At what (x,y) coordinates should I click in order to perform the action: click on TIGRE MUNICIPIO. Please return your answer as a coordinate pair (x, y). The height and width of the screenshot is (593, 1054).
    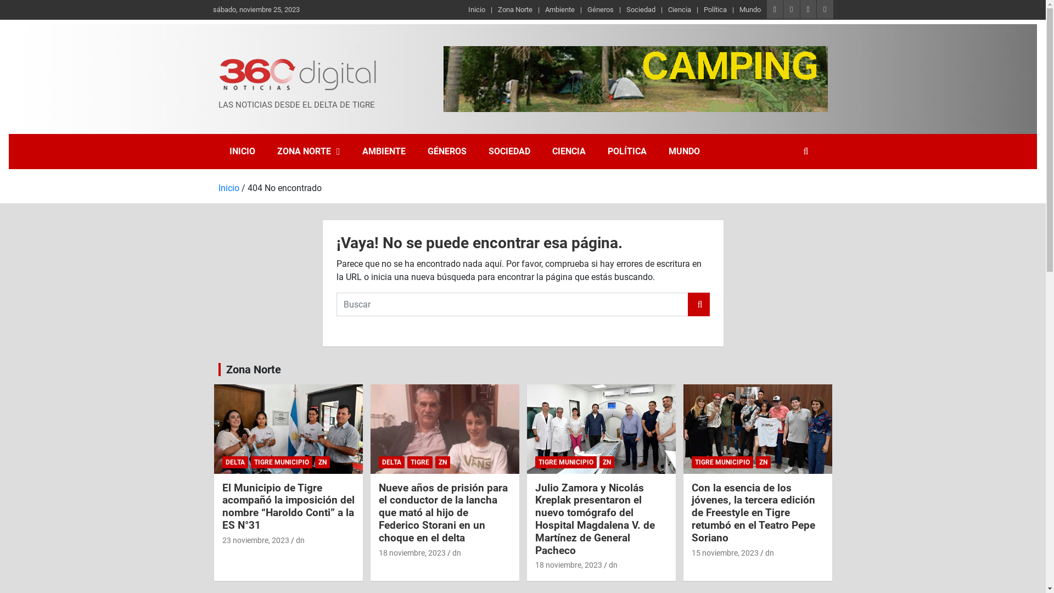
    Looking at the image, I should click on (281, 462).